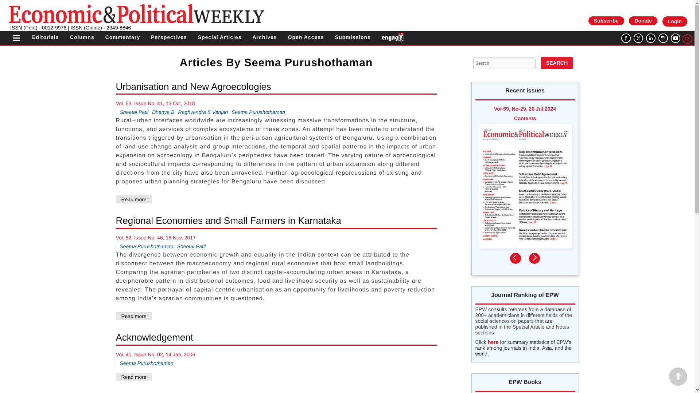  I want to click on Home, so click(136, 13).